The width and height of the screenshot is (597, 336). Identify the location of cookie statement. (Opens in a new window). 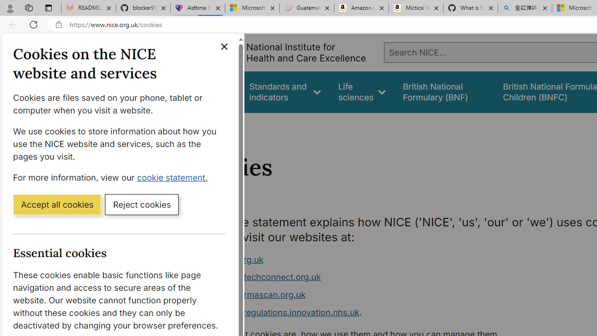
(174, 177).